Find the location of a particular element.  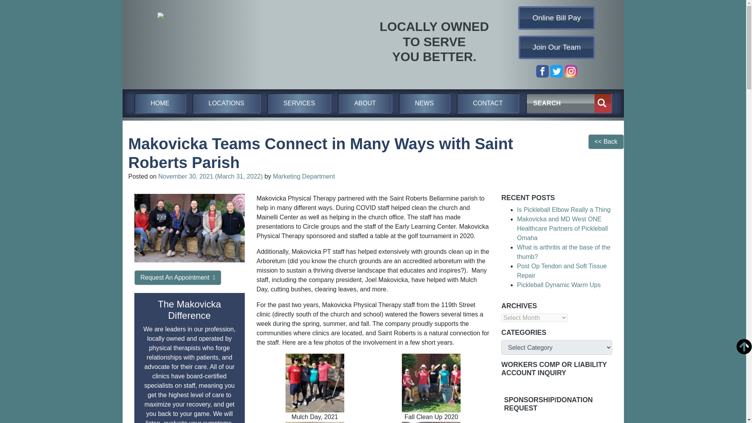

NEWS is located at coordinates (425, 103).